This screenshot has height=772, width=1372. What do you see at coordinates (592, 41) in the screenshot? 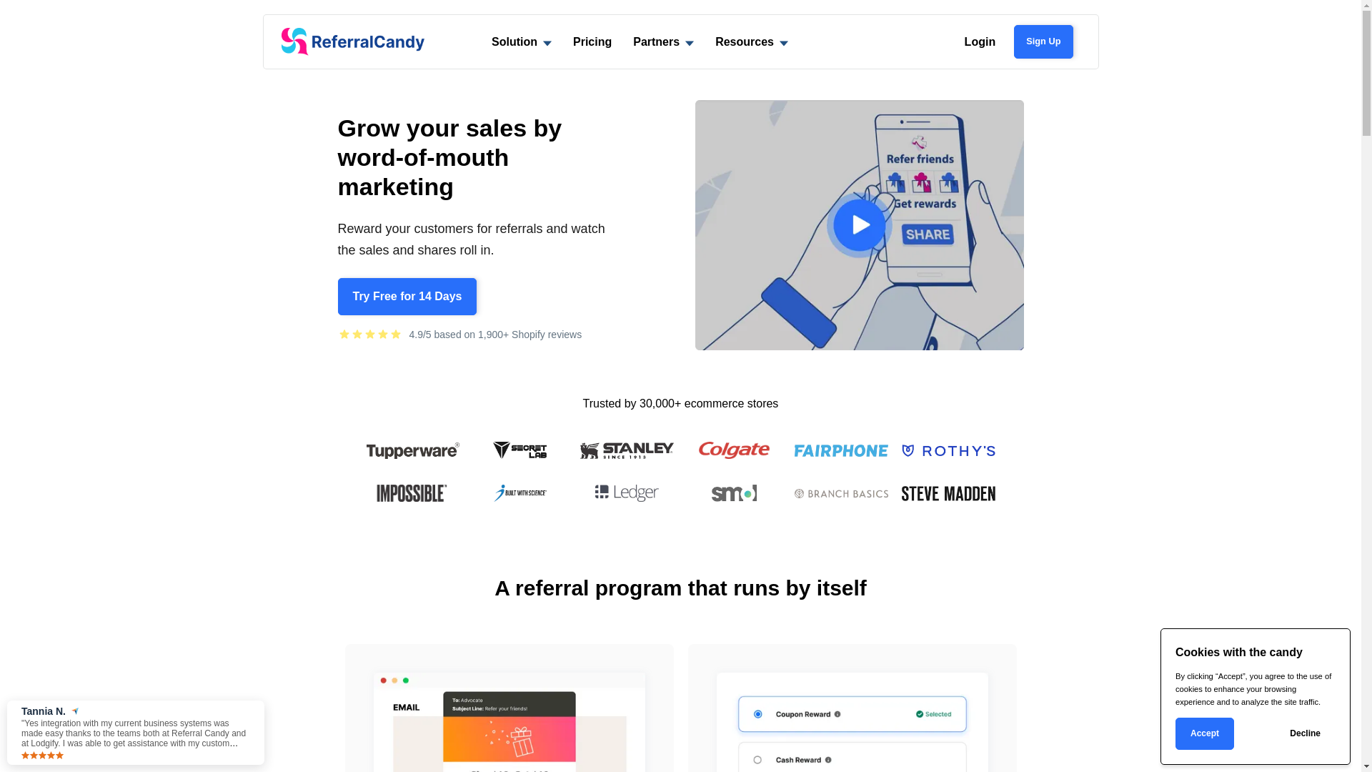
I see `Pricing` at bounding box center [592, 41].